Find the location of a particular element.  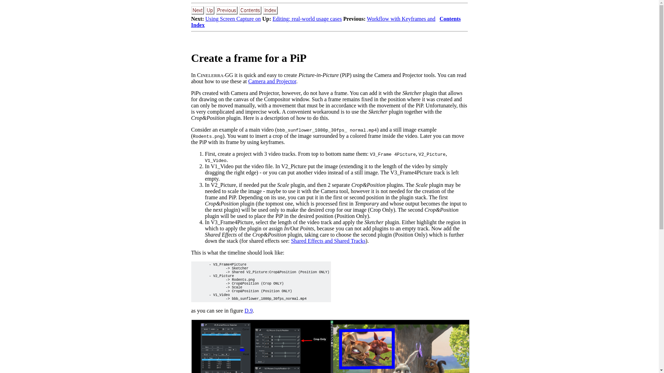

Workflow with Keyframes and is located at coordinates (401, 19).